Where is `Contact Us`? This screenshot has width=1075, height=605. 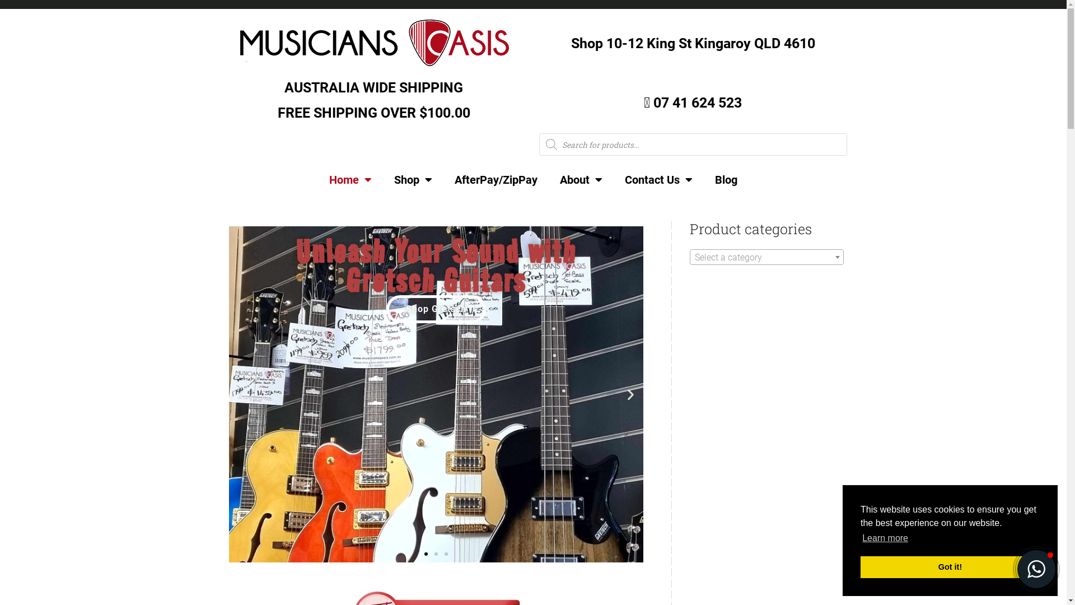 Contact Us is located at coordinates (658, 180).